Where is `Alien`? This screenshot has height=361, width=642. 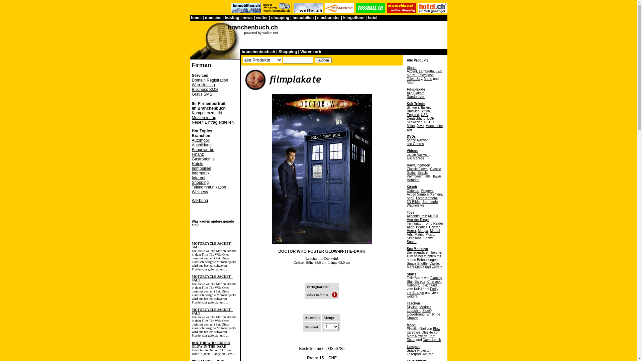 Alien is located at coordinates (410, 227).